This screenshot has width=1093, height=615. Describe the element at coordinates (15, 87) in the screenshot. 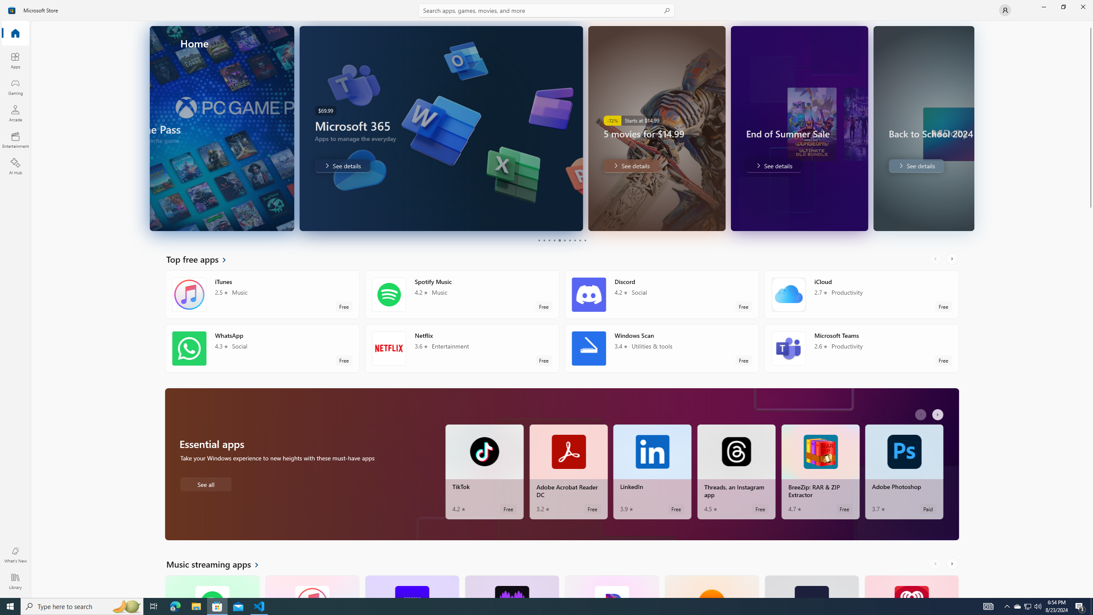

I see `Gaming` at that location.